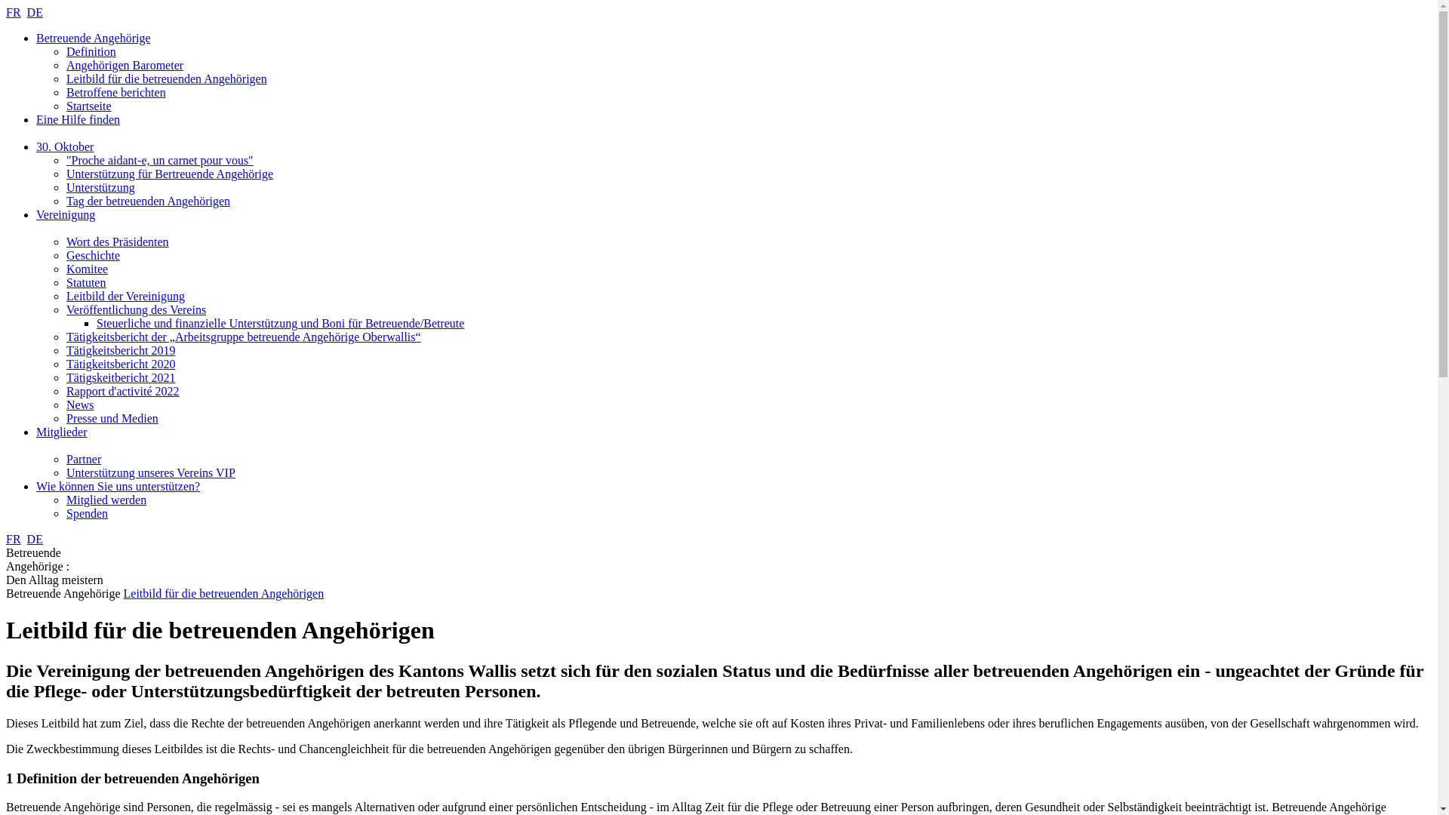  What do you see at coordinates (160, 160) in the screenshot?
I see `"Proche aidant-e, un carnet pour vous"` at bounding box center [160, 160].